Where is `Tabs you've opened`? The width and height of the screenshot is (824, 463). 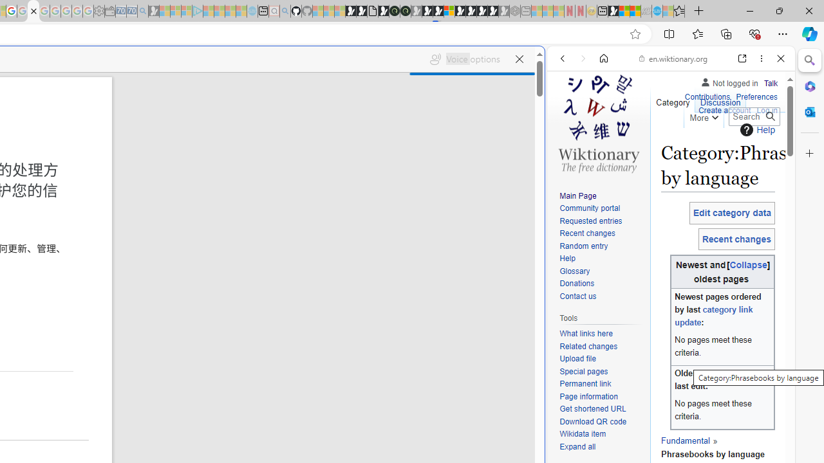
Tabs you've opened is located at coordinates (178, 171).